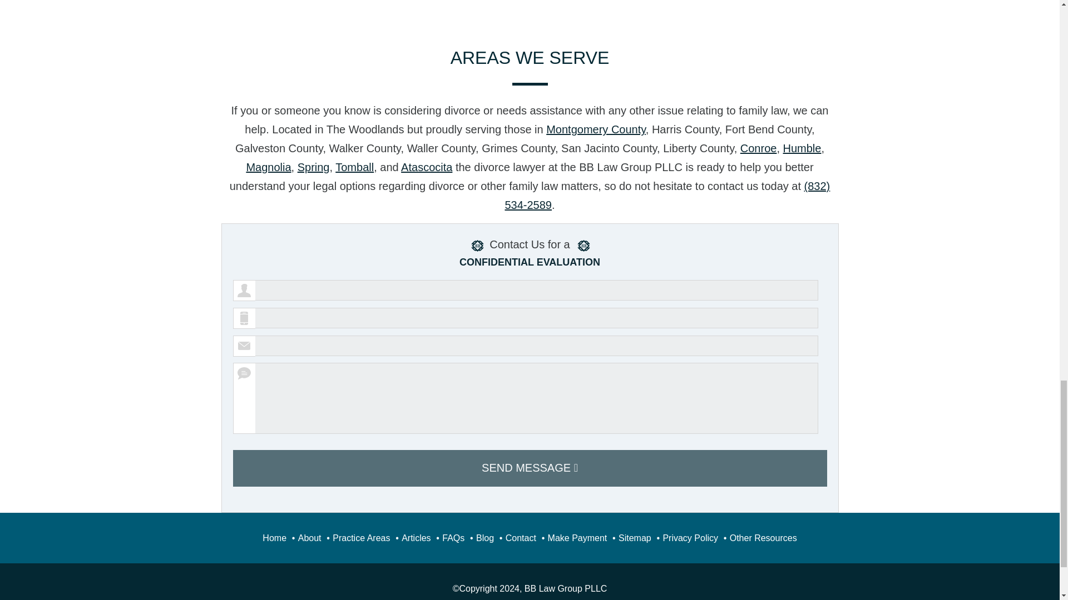 The height and width of the screenshot is (600, 1068). I want to click on Contact, so click(521, 538).